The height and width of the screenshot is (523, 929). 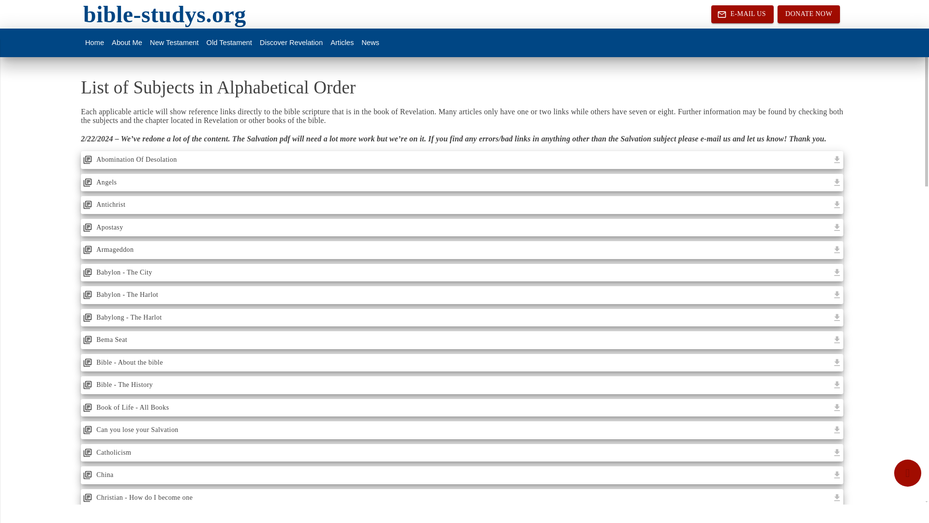 What do you see at coordinates (229, 43) in the screenshot?
I see `Old Testament` at bounding box center [229, 43].